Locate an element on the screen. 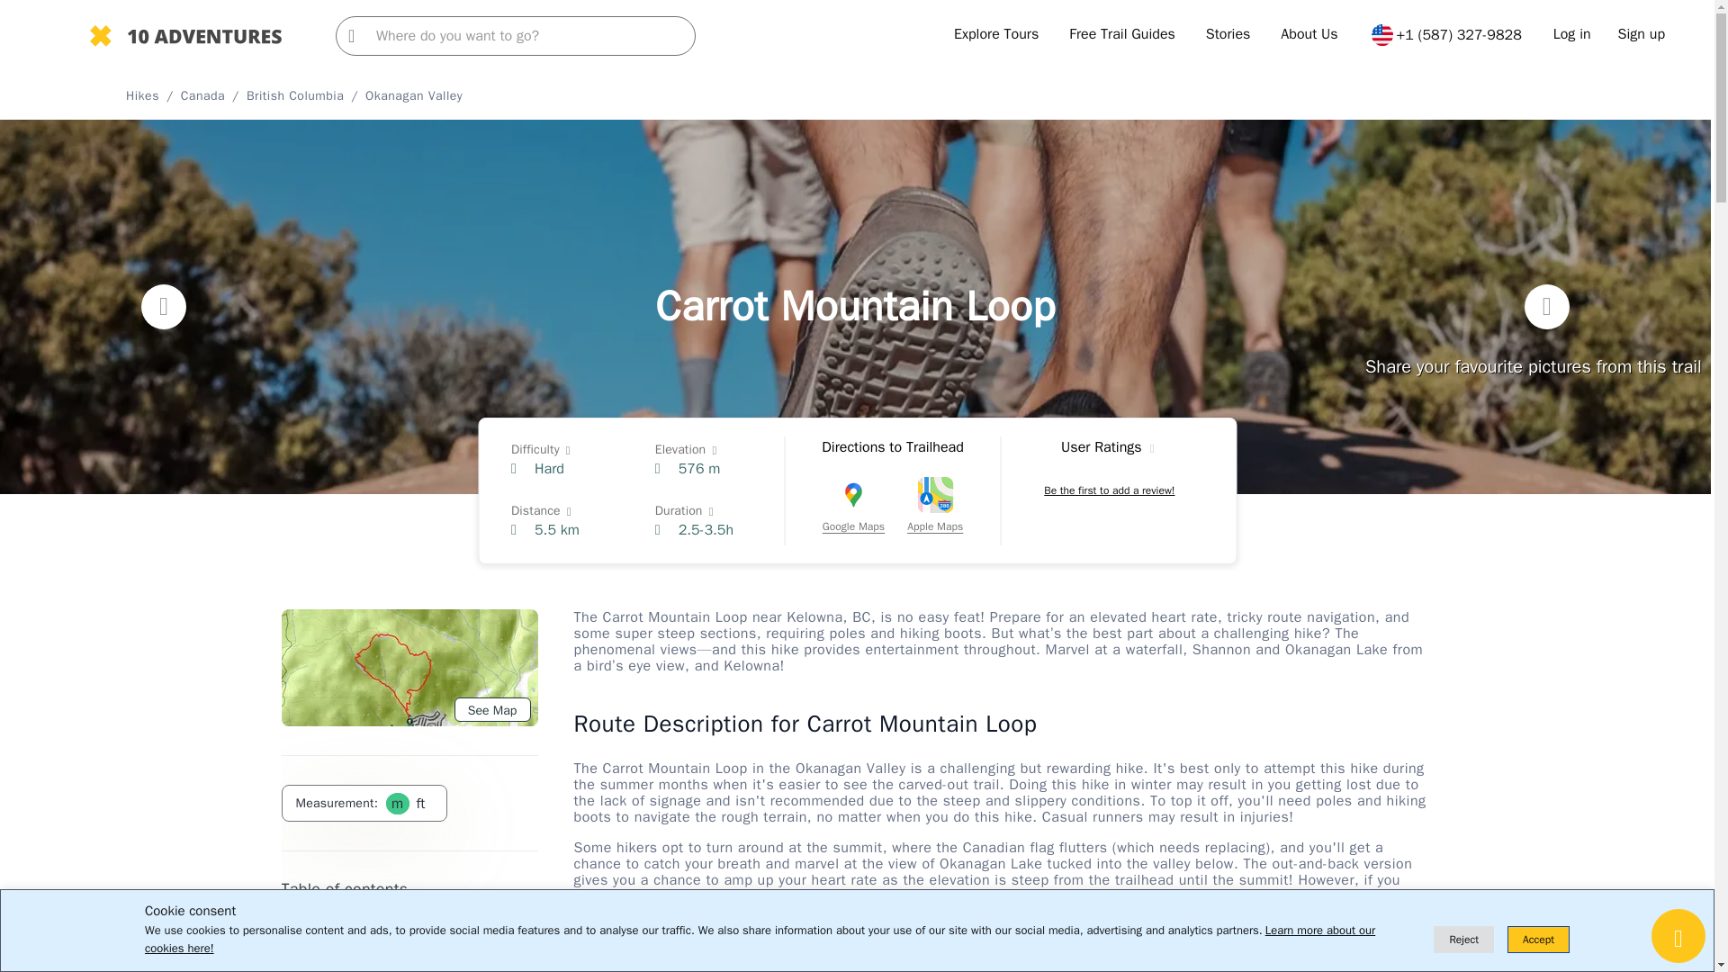 The width and height of the screenshot is (1728, 972). Canada is located at coordinates (202, 95).